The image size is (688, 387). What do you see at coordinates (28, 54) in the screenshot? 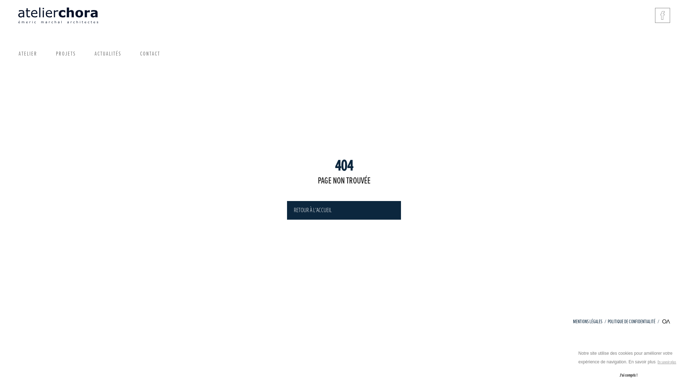
I see `ATELIER` at bounding box center [28, 54].